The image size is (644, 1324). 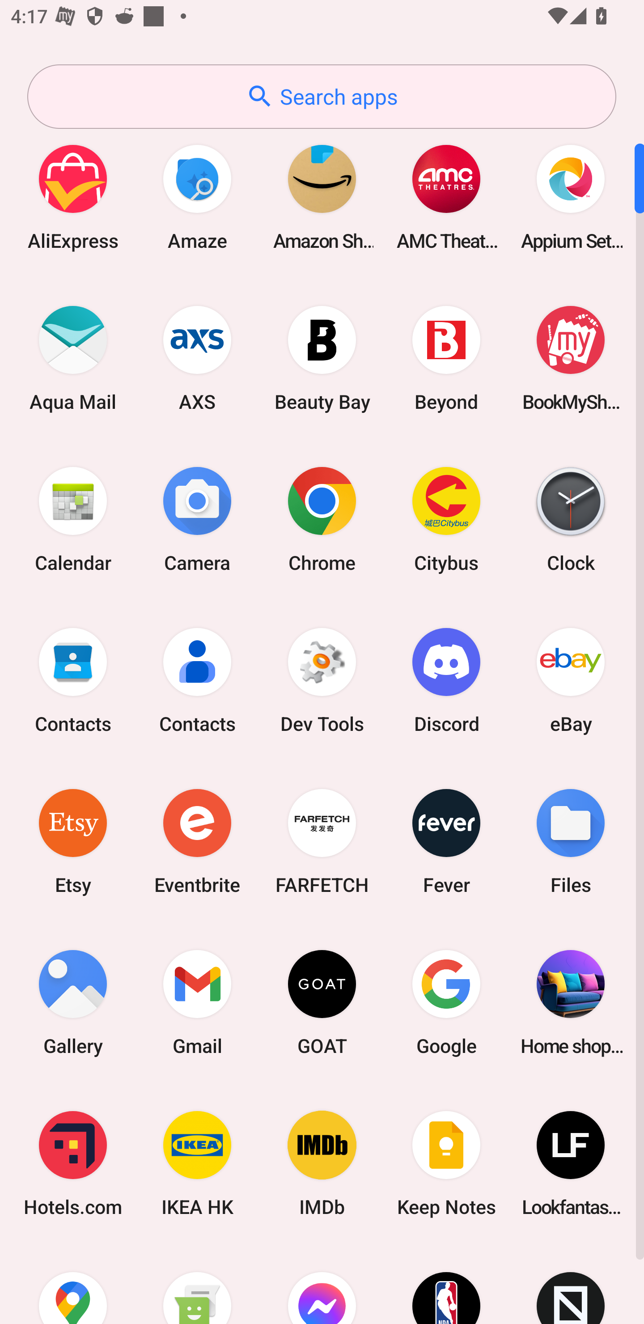 I want to click on Clock, so click(x=571, y=519).